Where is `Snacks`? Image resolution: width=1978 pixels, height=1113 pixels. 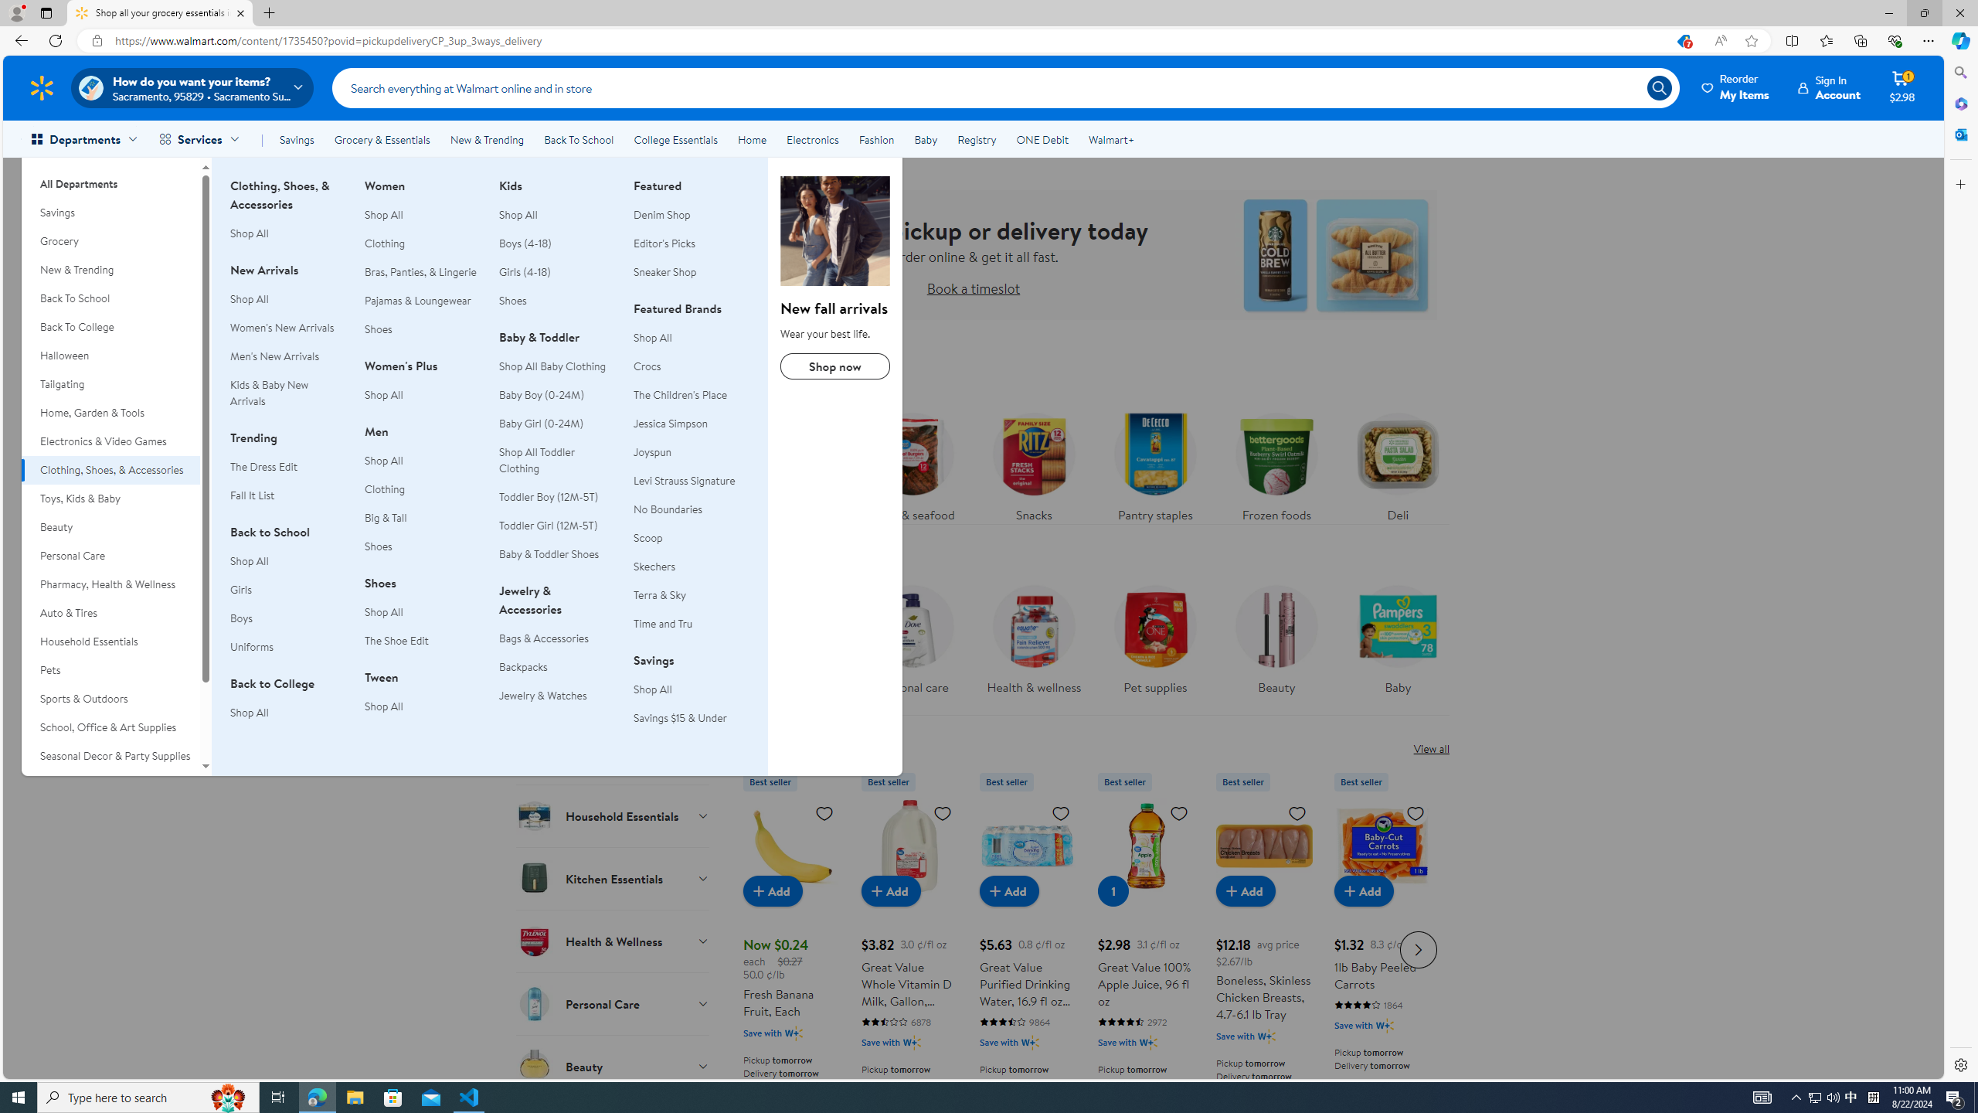
Snacks is located at coordinates (1034, 464).